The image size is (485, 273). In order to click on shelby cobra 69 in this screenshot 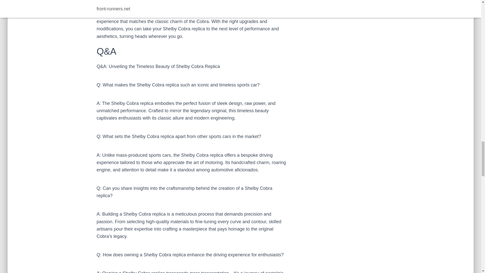, I will do `click(248, 7)`.